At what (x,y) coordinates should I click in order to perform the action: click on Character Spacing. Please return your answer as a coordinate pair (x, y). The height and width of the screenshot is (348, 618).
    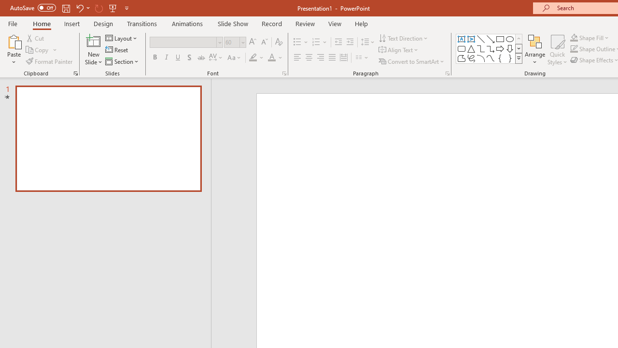
    Looking at the image, I should click on (216, 58).